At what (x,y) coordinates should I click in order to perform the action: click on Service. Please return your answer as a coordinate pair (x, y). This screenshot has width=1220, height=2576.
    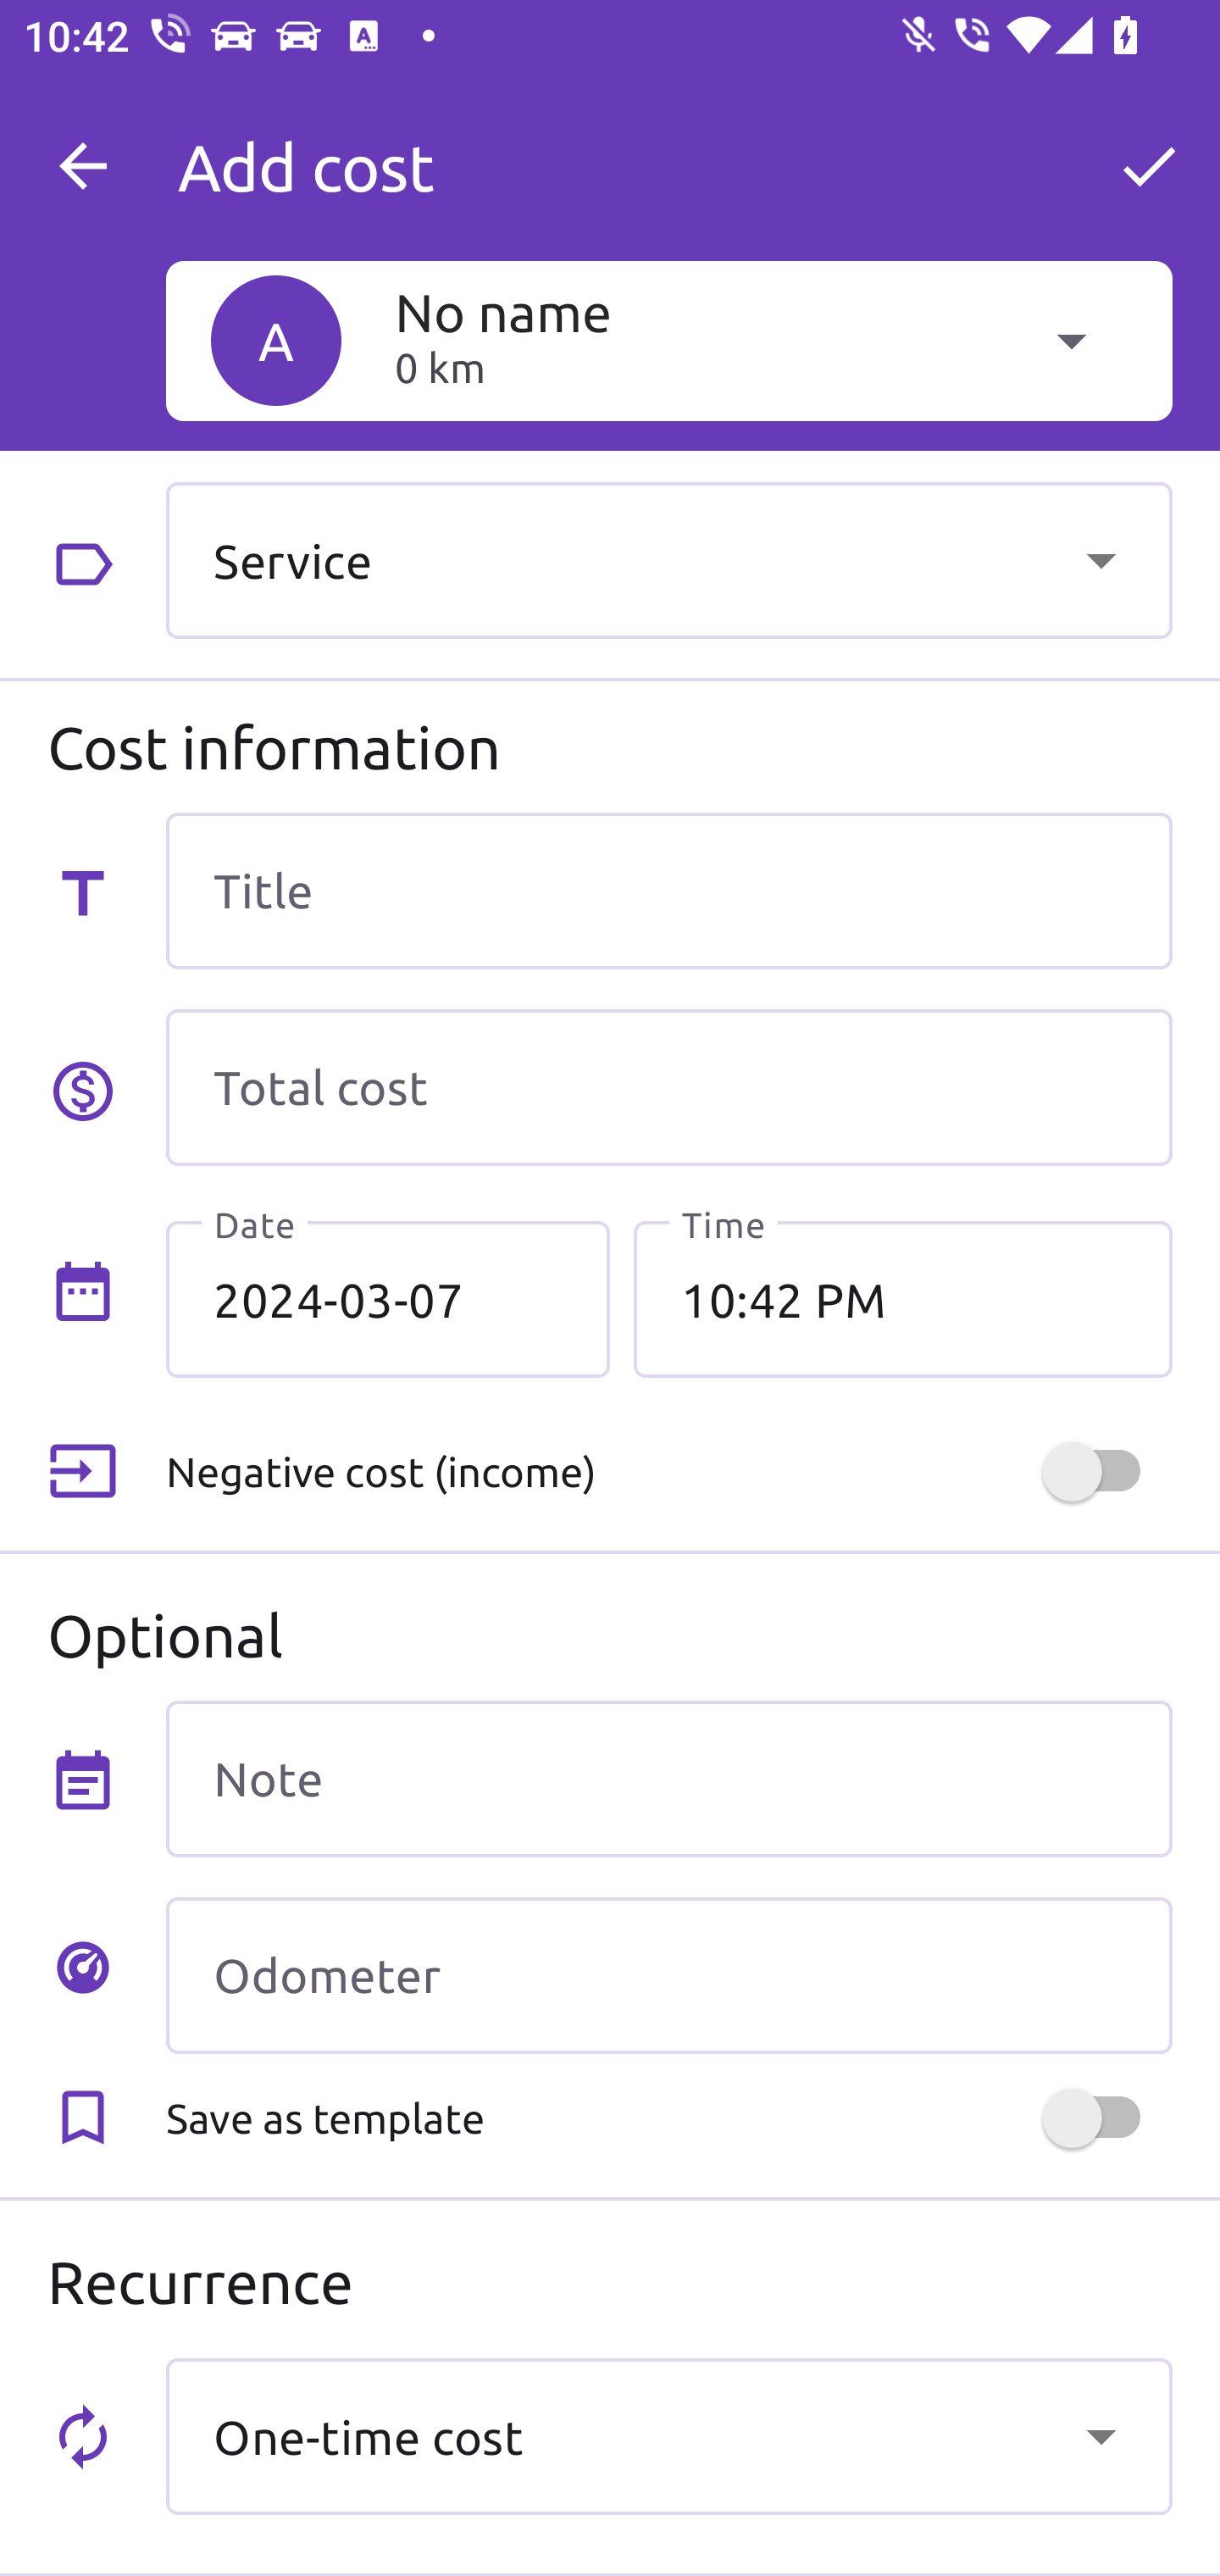
    Looking at the image, I should click on (668, 559).